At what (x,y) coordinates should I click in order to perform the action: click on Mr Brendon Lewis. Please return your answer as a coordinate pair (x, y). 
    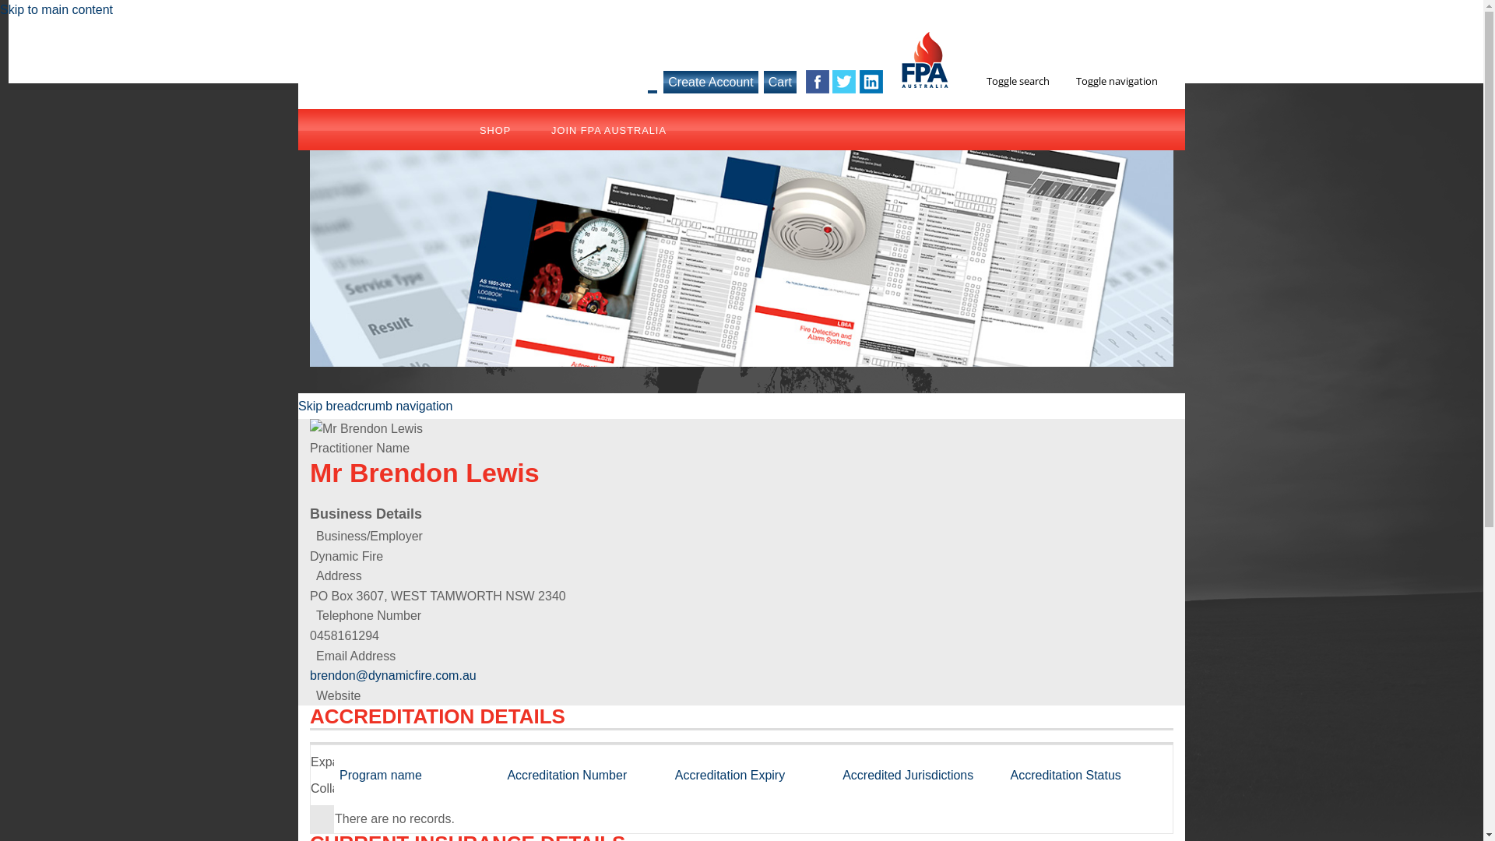
    Looking at the image, I should click on (366, 429).